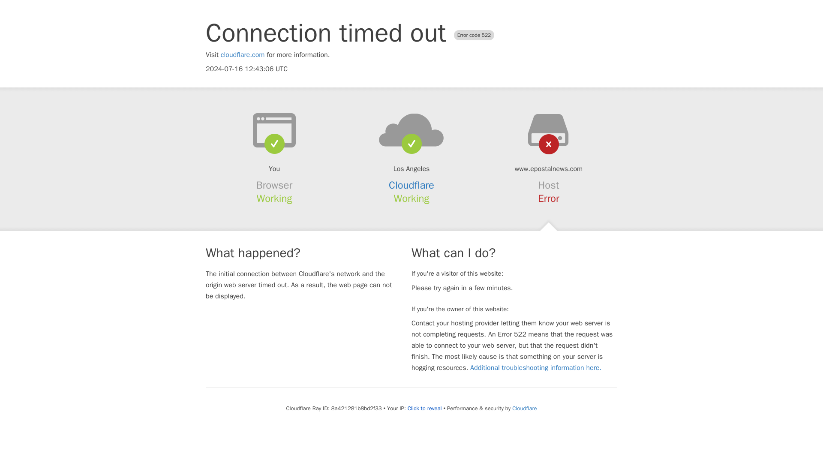  I want to click on Cloudflare, so click(524, 408).